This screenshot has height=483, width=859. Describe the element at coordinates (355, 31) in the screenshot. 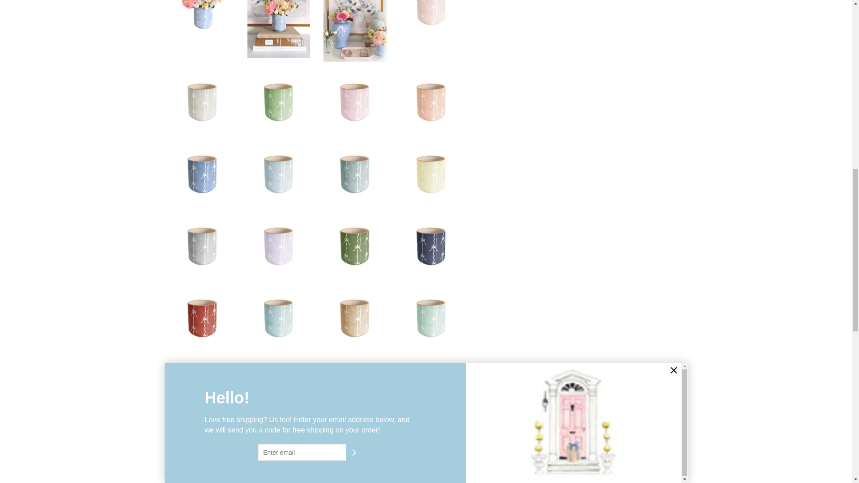

I see `Bow Stripe Vase with 22K Gold Accent` at that location.